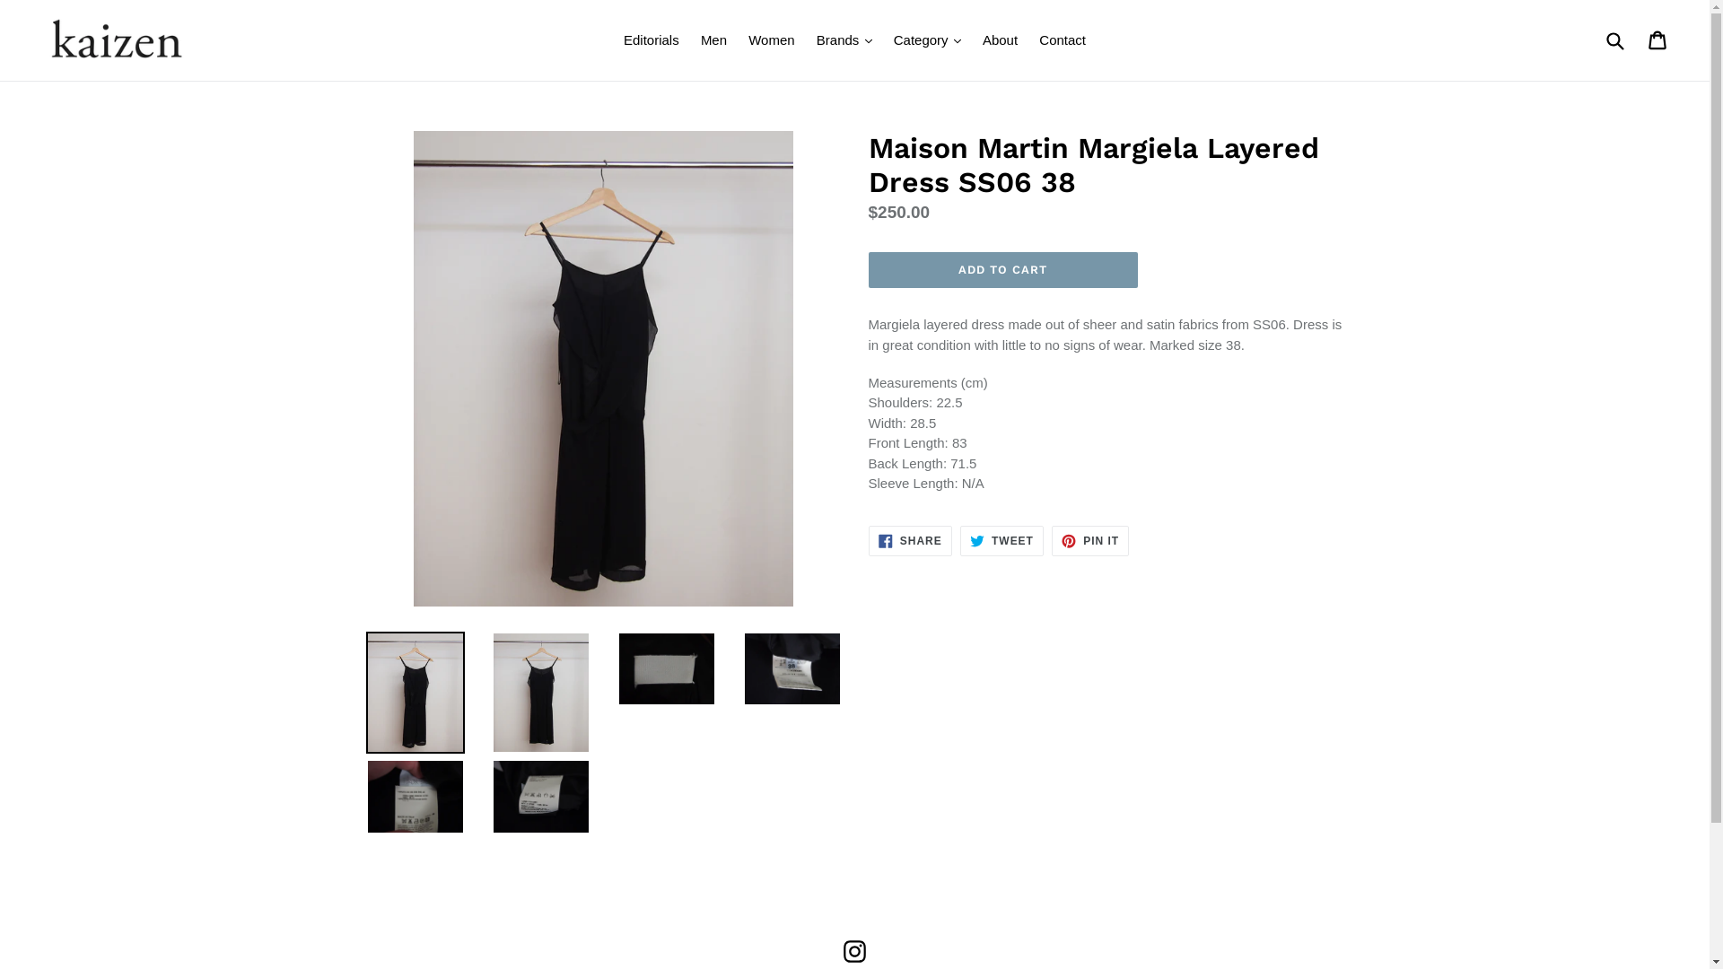 Image resolution: width=1723 pixels, height=969 pixels. Describe the element at coordinates (1658, 40) in the screenshot. I see `Cart
Cart` at that location.